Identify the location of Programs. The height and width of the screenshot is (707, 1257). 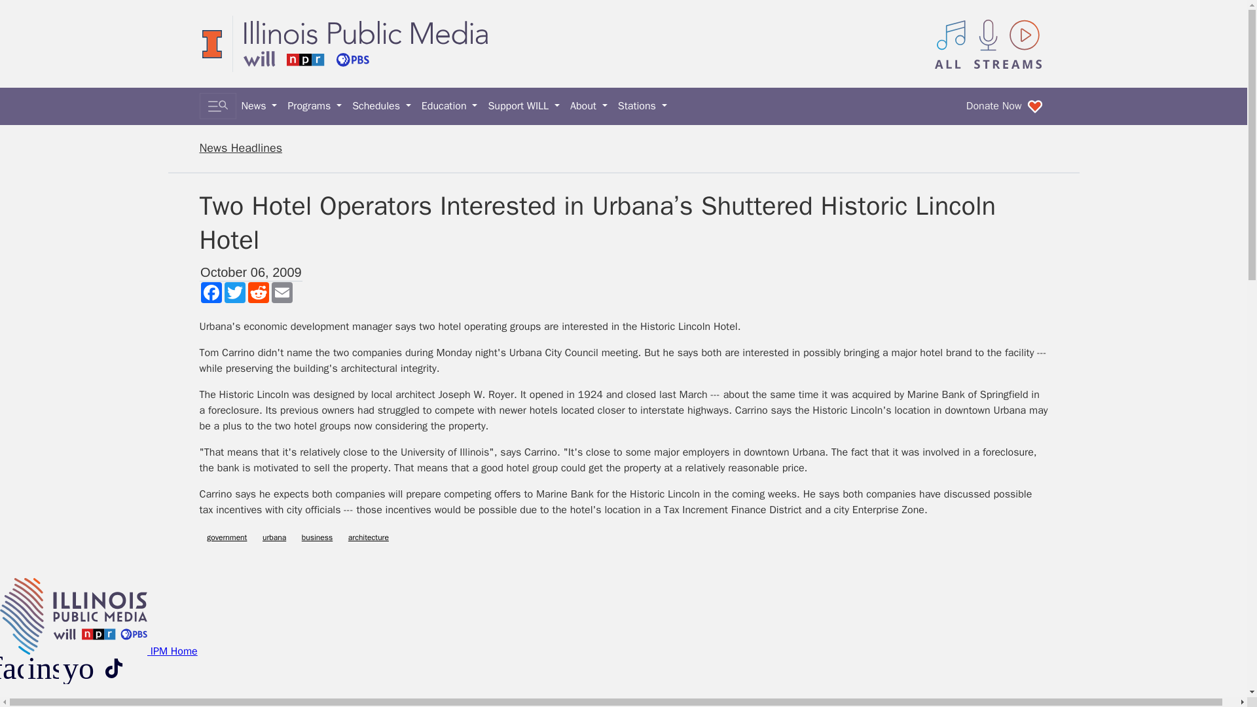
(314, 106).